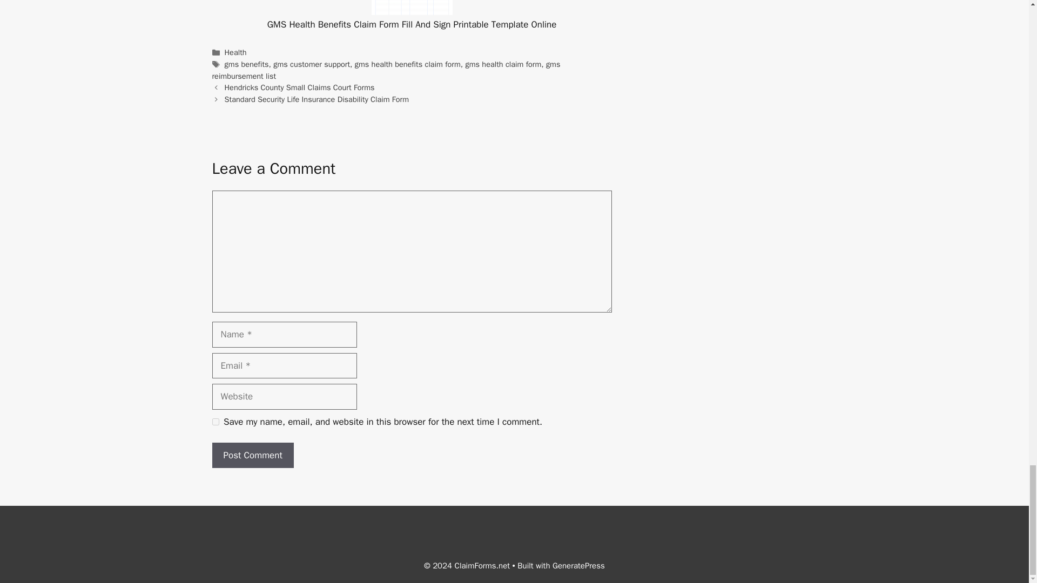 Image resolution: width=1037 pixels, height=583 pixels. I want to click on Standard Security Life Insurance Disability Claim Form, so click(317, 99).